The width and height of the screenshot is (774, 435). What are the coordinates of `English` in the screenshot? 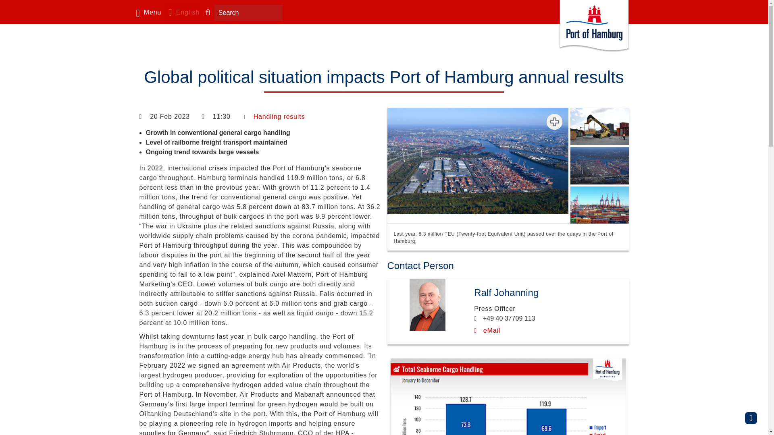 It's located at (182, 14).